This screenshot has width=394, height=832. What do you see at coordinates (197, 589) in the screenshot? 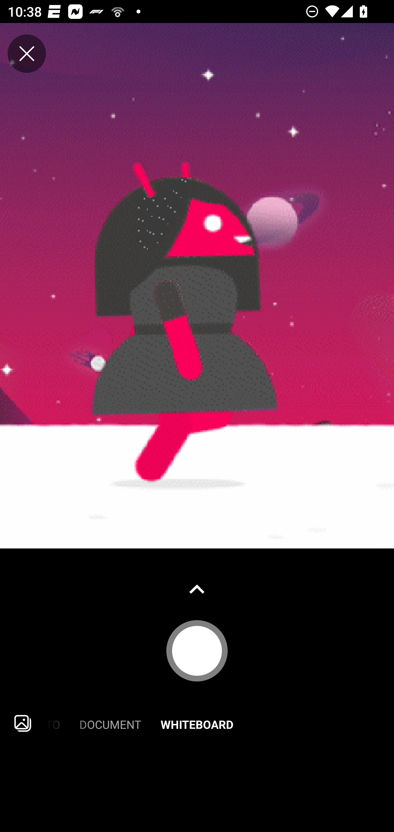
I see `Show gallery` at bounding box center [197, 589].